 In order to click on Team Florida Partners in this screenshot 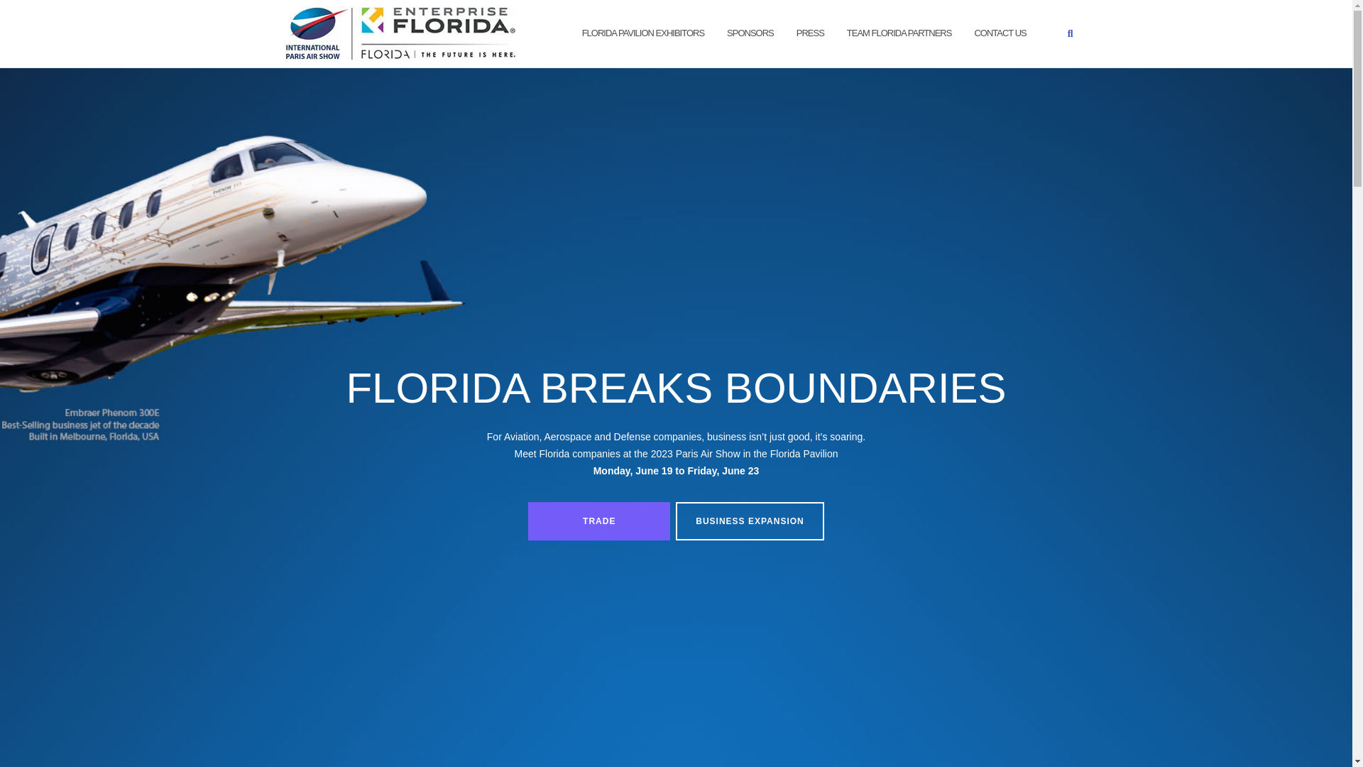, I will do `click(899, 33)`.